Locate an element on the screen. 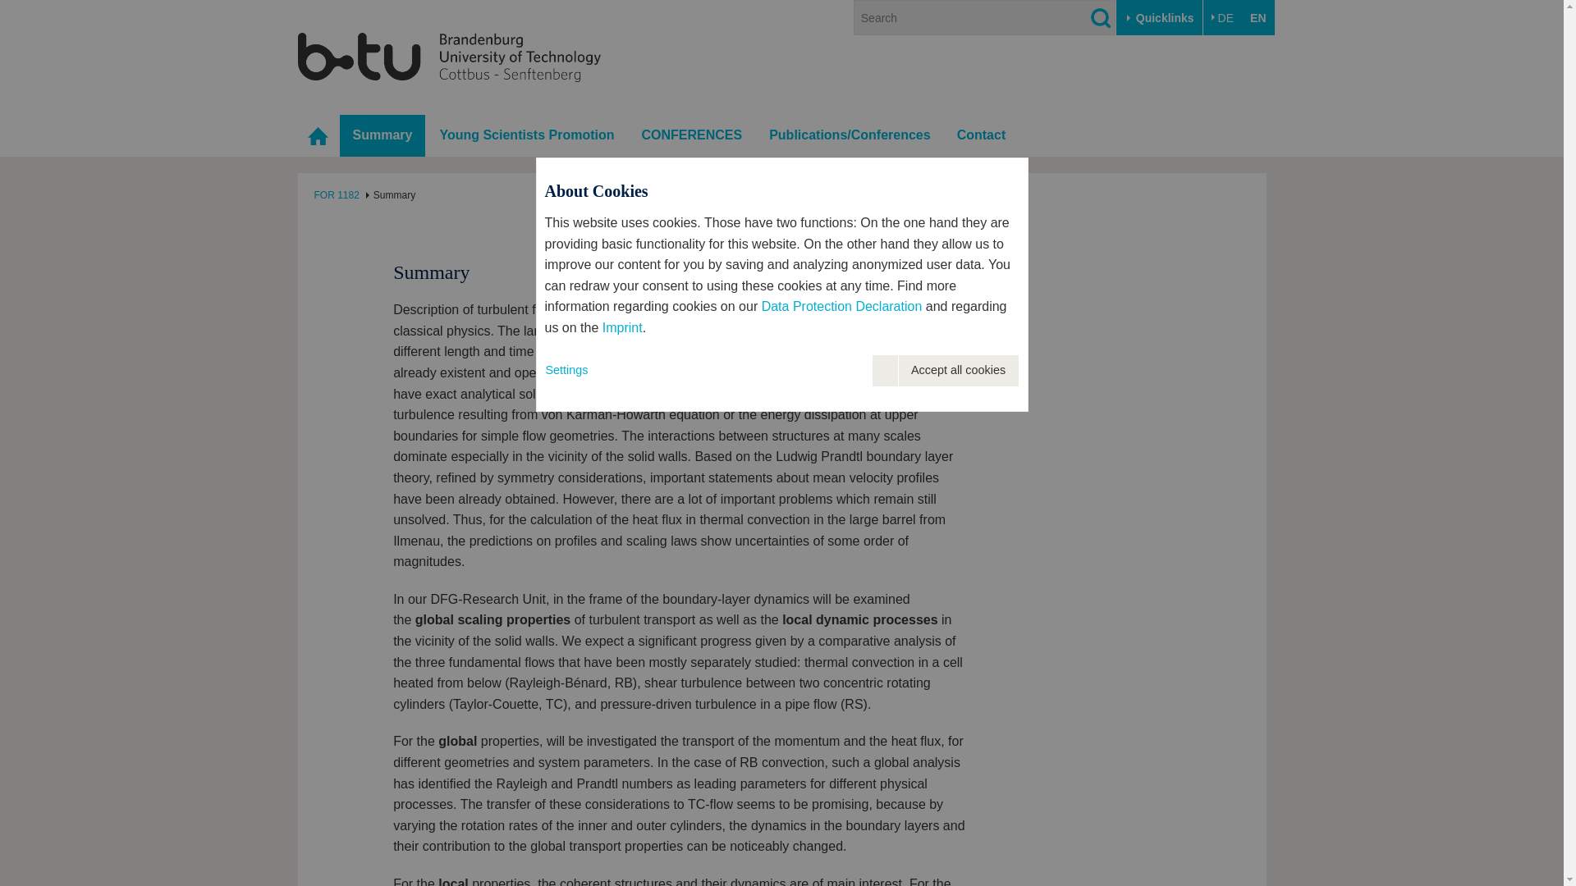 The height and width of the screenshot is (886, 1576). Zur Startseite is located at coordinates (448, 56).